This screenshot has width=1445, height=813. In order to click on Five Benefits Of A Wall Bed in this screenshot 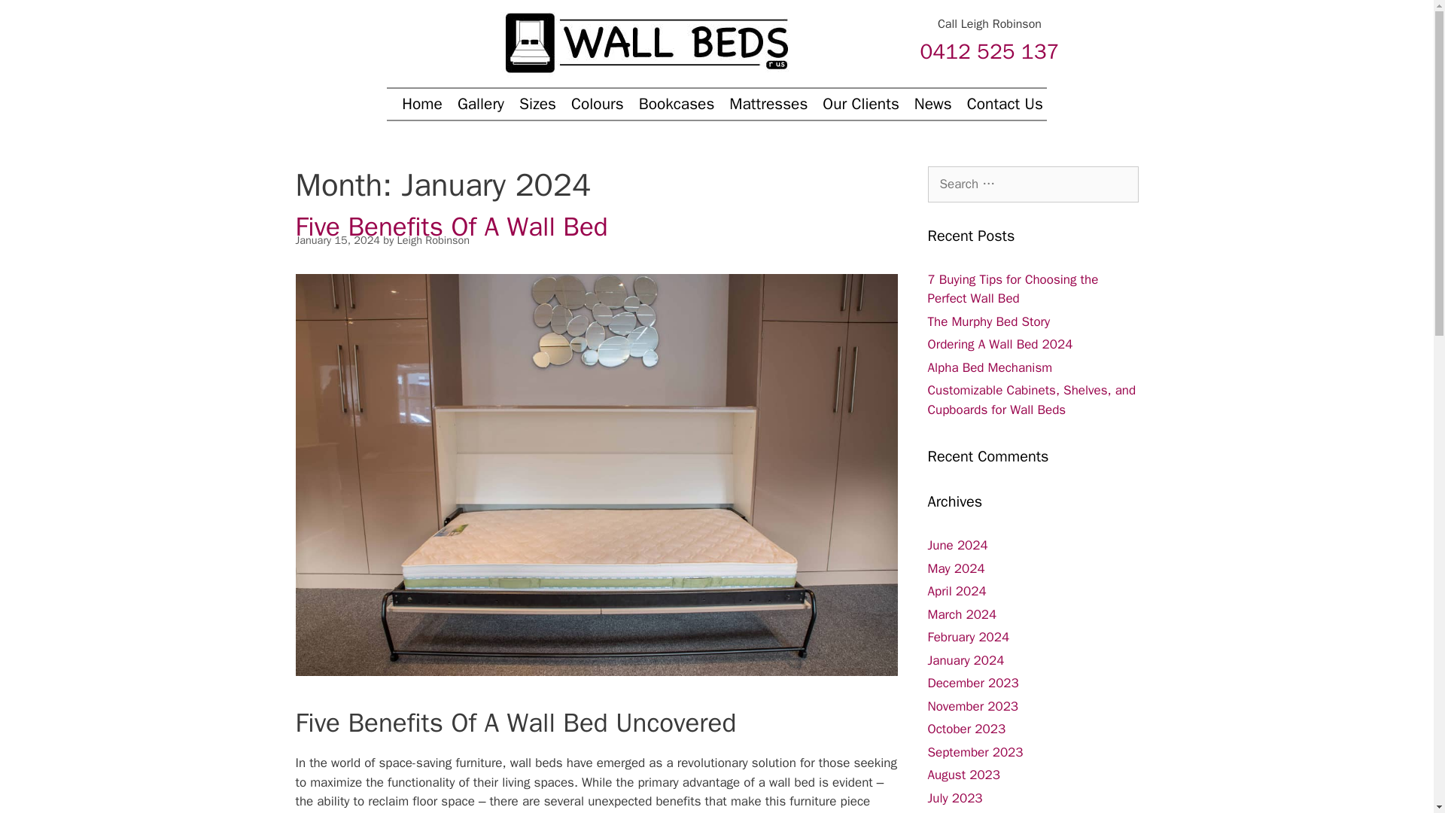, I will do `click(450, 226)`.